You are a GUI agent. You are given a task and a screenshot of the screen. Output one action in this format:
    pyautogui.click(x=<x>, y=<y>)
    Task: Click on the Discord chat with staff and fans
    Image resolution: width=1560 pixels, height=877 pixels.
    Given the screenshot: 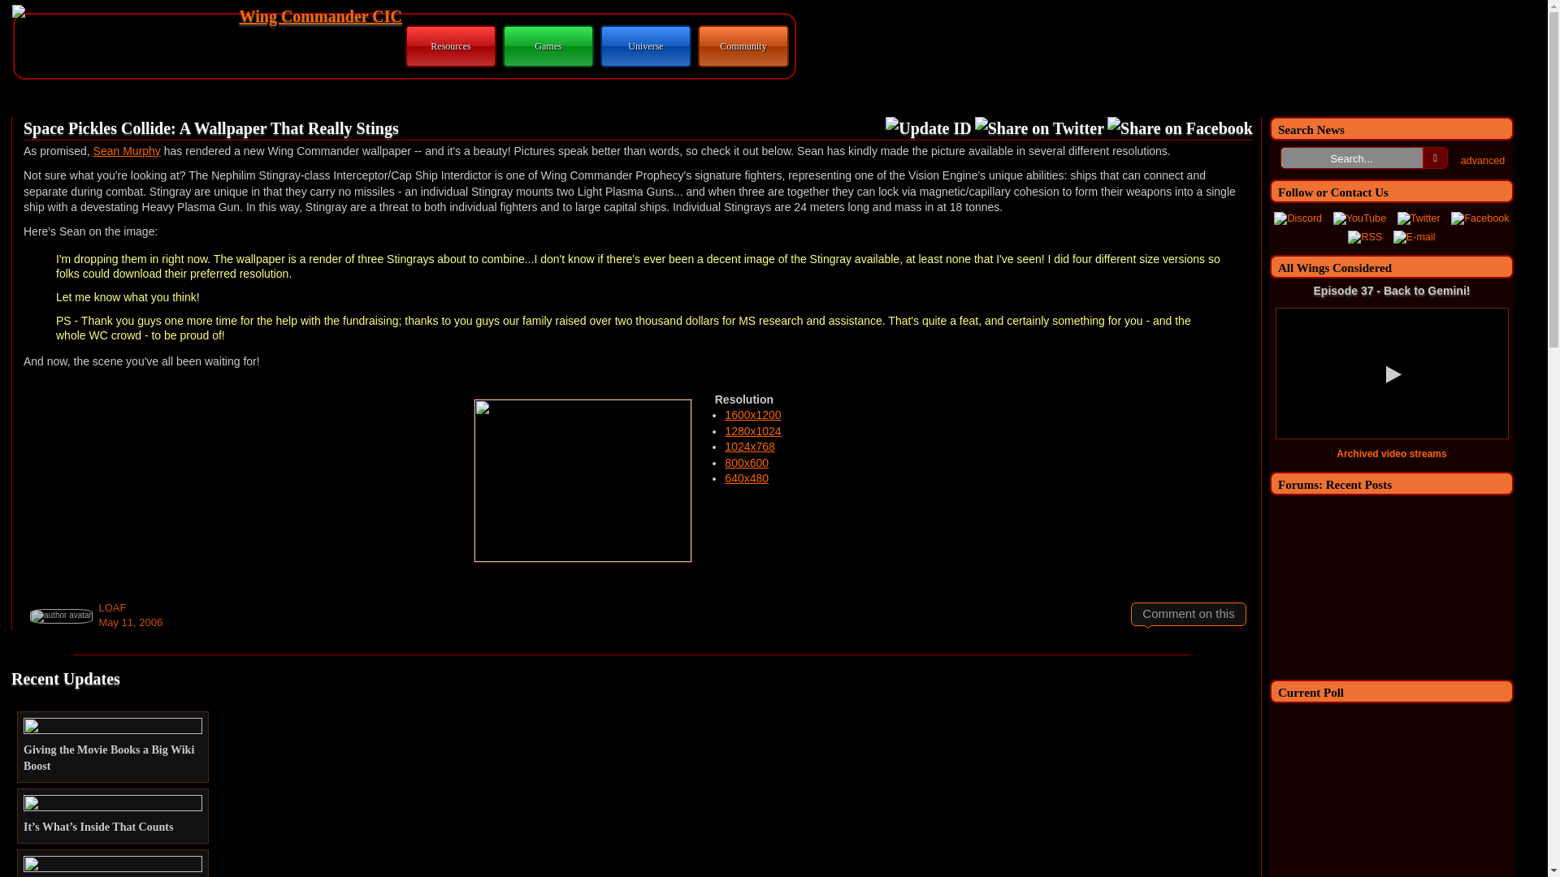 What is the action you would take?
    pyautogui.click(x=1298, y=219)
    